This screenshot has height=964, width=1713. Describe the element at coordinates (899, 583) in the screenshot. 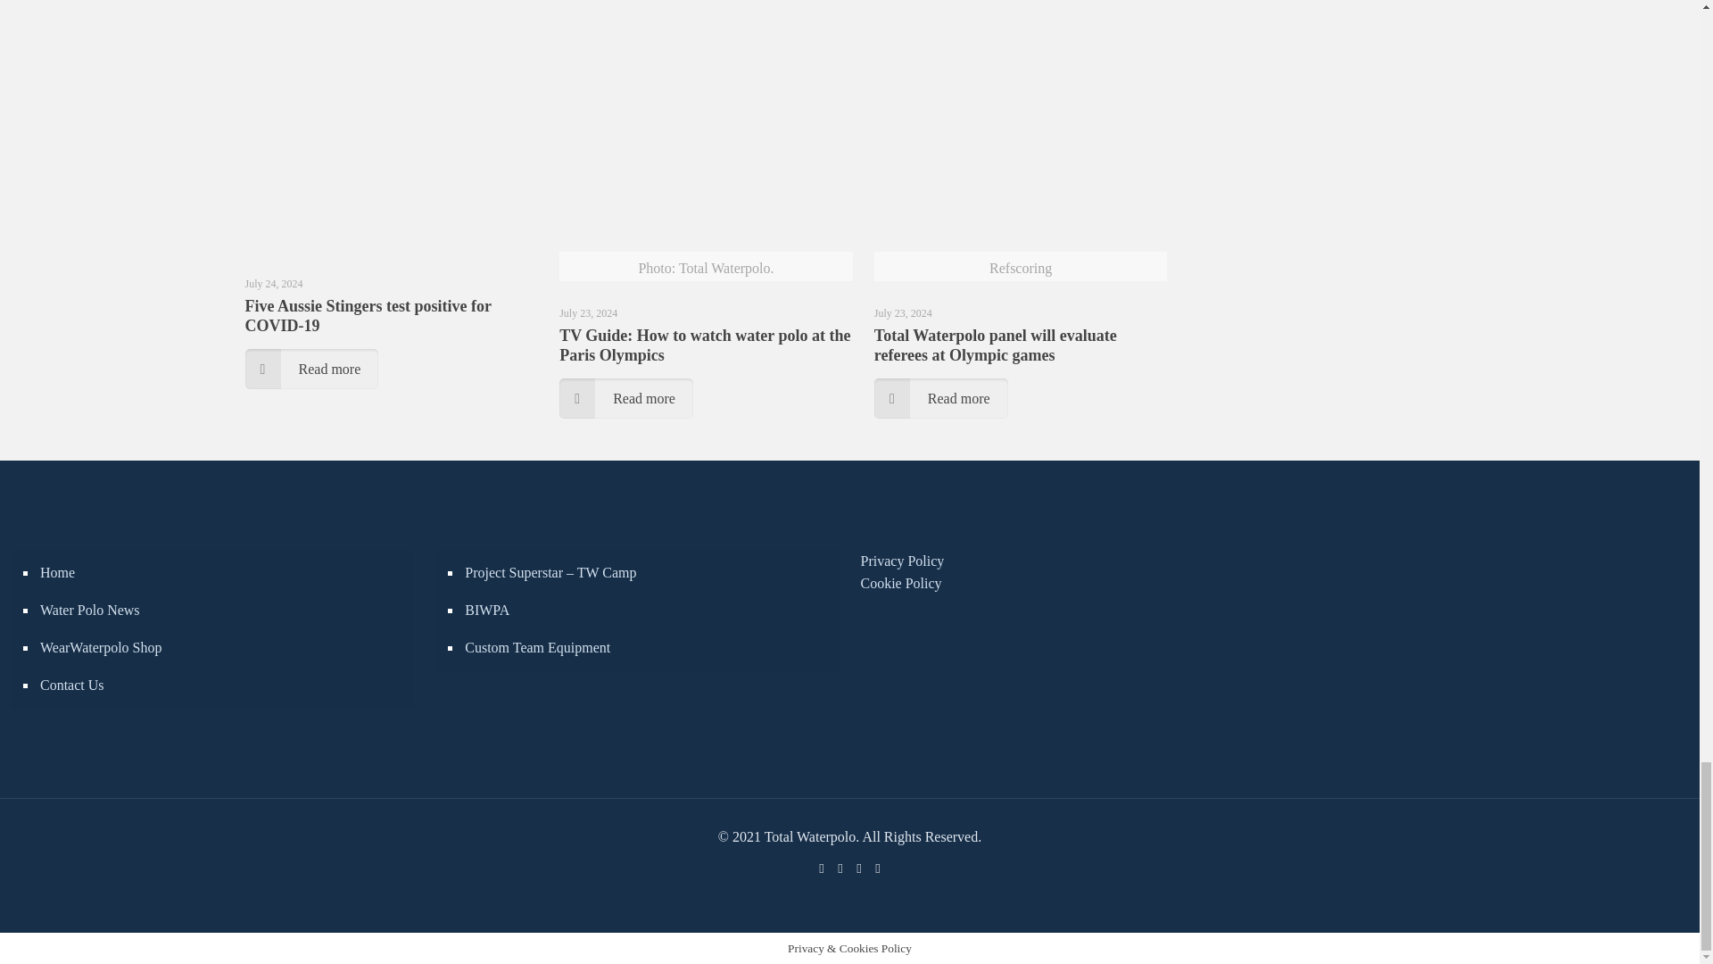

I see `Cookie Policy ` at that location.